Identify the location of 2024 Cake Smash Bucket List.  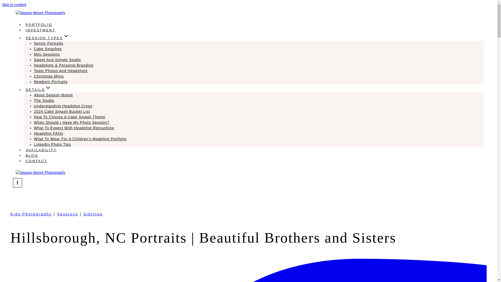
(62, 111).